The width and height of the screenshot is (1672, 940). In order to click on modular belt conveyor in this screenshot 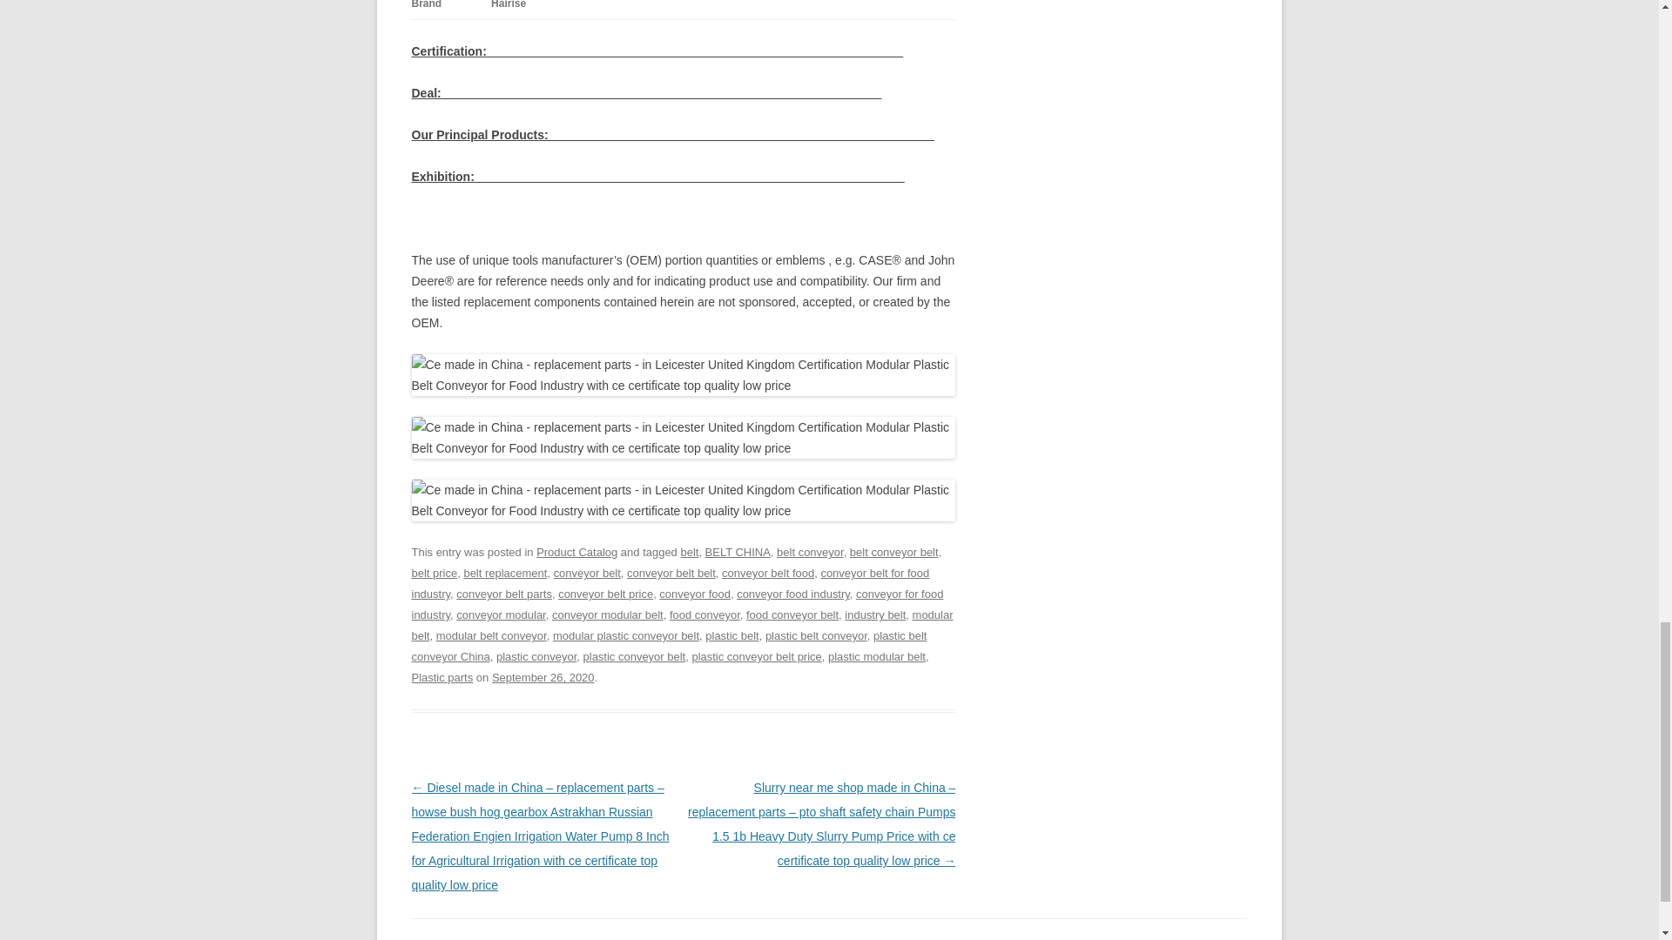, I will do `click(491, 635)`.